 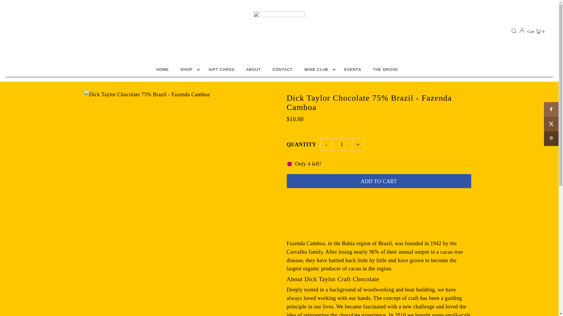 What do you see at coordinates (162, 70) in the screenshot?
I see `HOME` at bounding box center [162, 70].